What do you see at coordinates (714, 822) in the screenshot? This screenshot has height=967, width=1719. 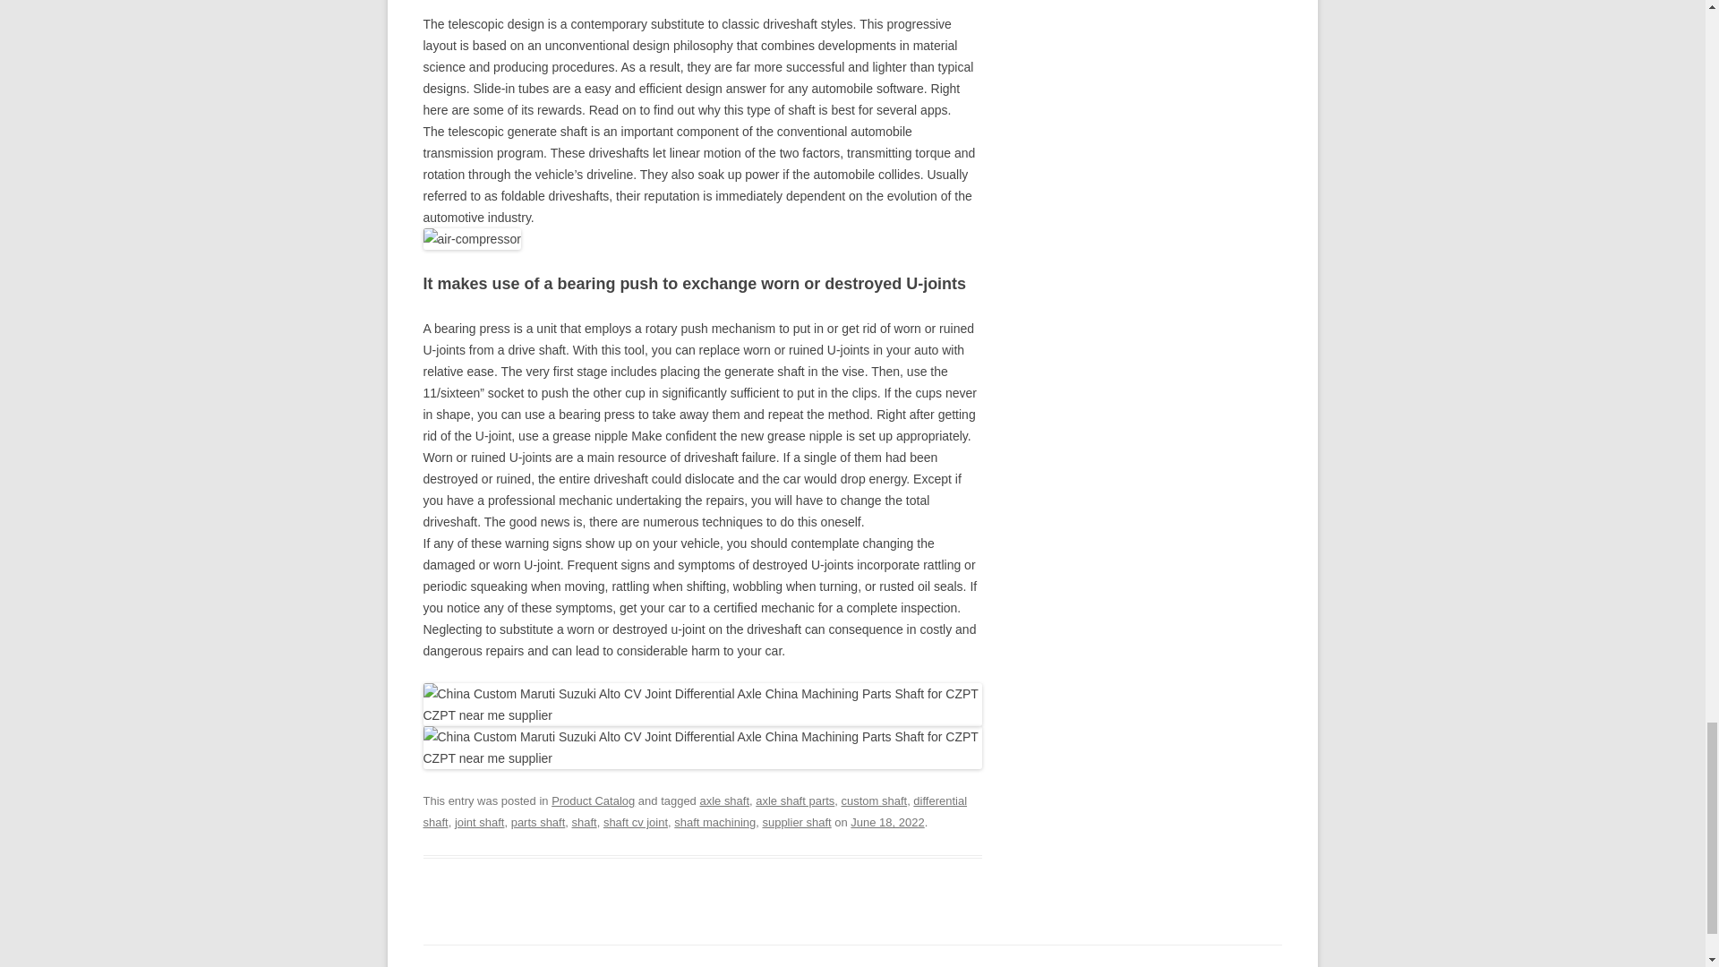 I see `shaft machining` at bounding box center [714, 822].